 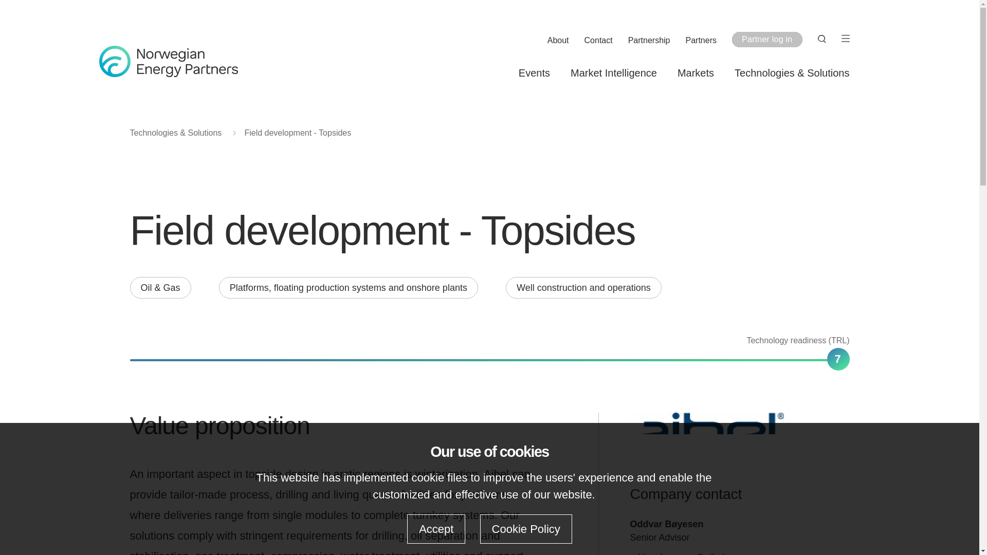 I want to click on About, so click(x=558, y=41).